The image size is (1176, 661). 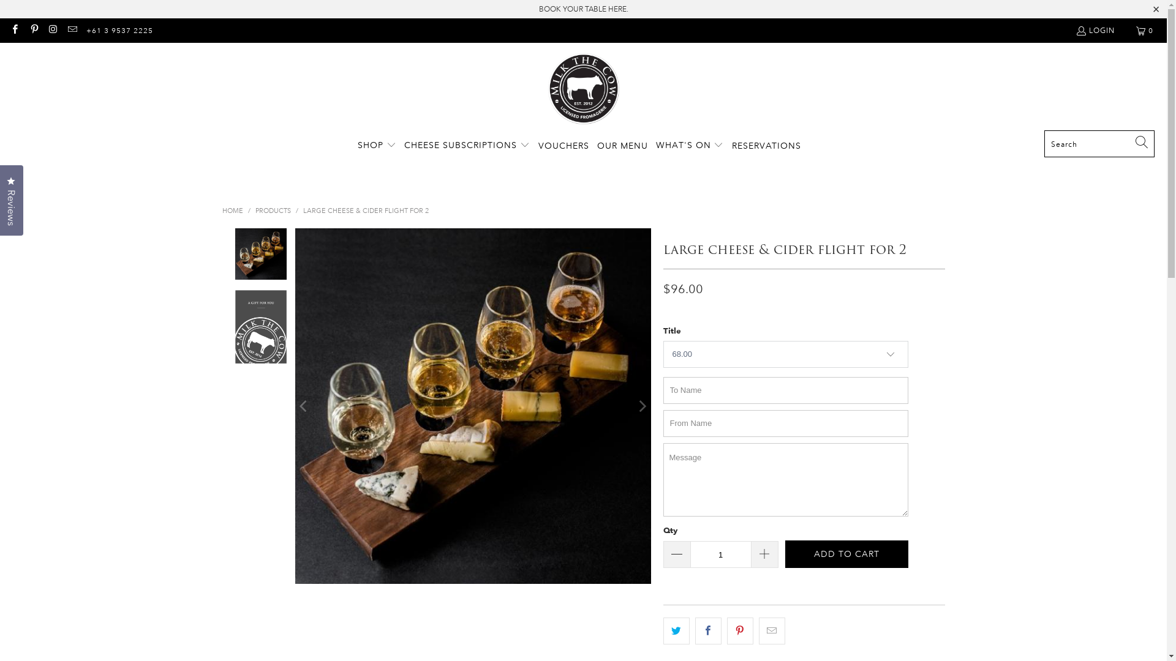 I want to click on PRODUCTS, so click(x=273, y=211).